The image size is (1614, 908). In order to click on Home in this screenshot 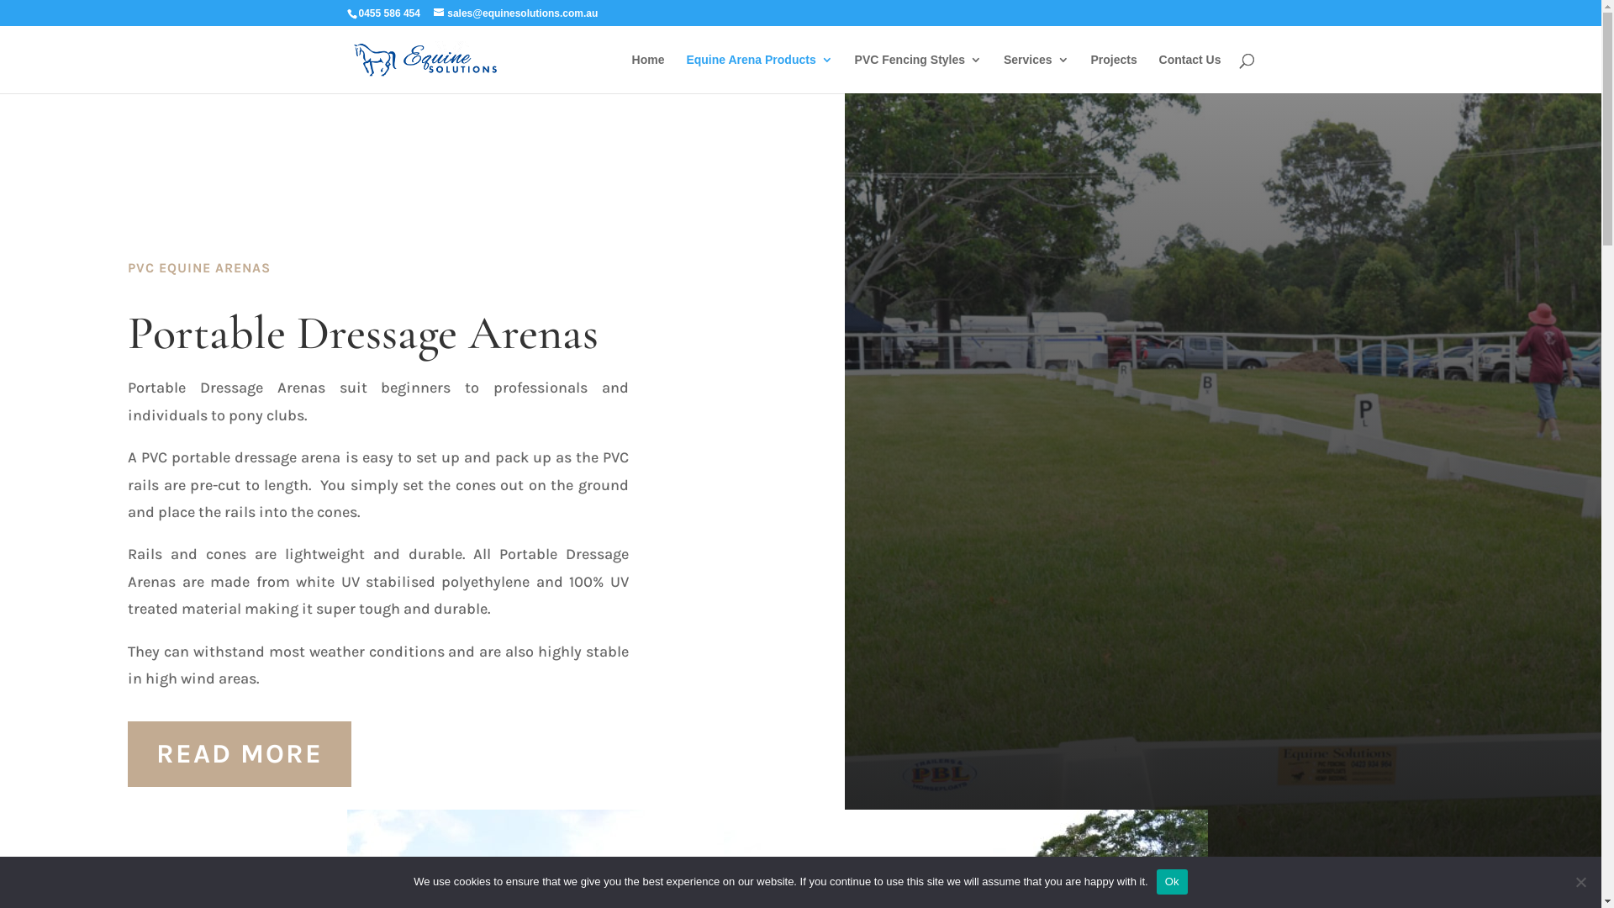, I will do `click(649, 74)`.